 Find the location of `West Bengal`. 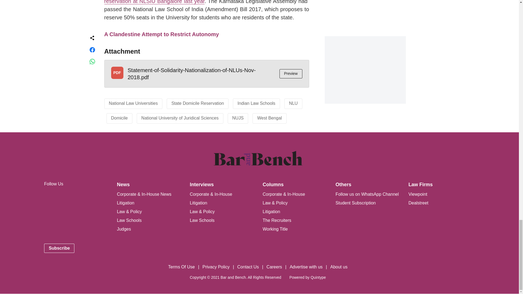

West Bengal is located at coordinates (269, 118).